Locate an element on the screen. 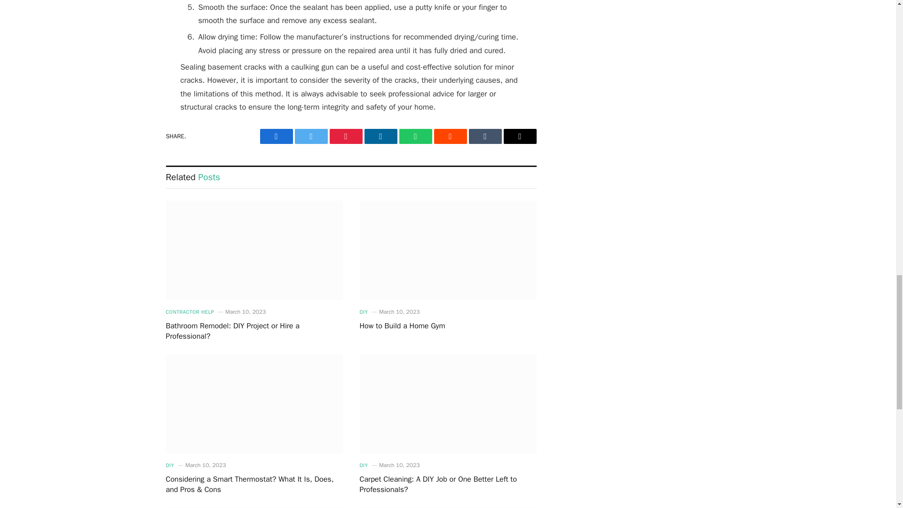 This screenshot has height=508, width=903. Twitter is located at coordinates (310, 136).